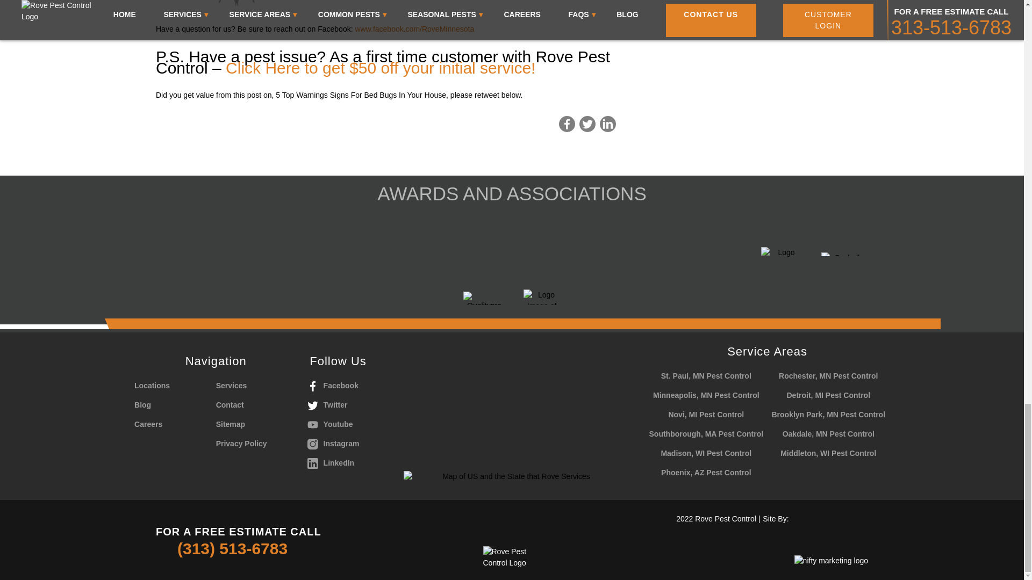 The height and width of the screenshot is (580, 1032). What do you see at coordinates (607, 124) in the screenshot?
I see `Share on LinkedIn` at bounding box center [607, 124].